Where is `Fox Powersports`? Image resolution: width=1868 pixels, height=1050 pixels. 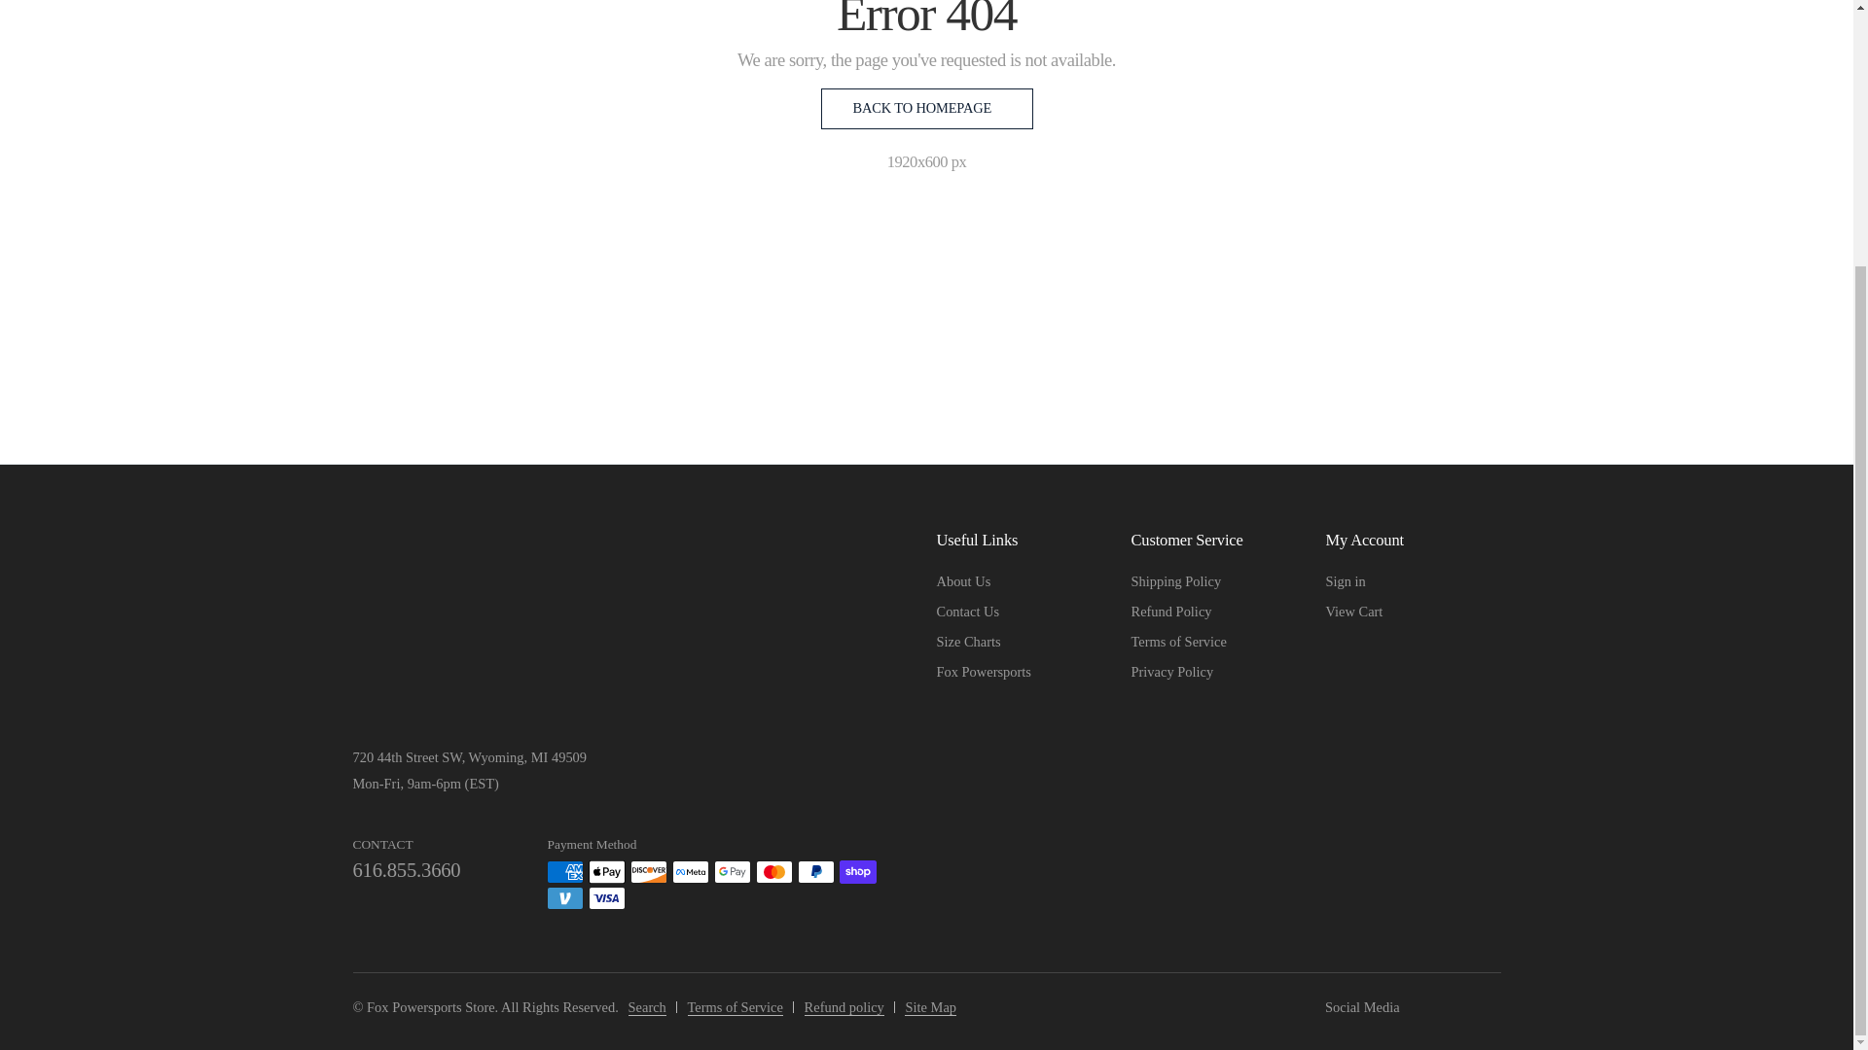 Fox Powersports is located at coordinates (983, 671).